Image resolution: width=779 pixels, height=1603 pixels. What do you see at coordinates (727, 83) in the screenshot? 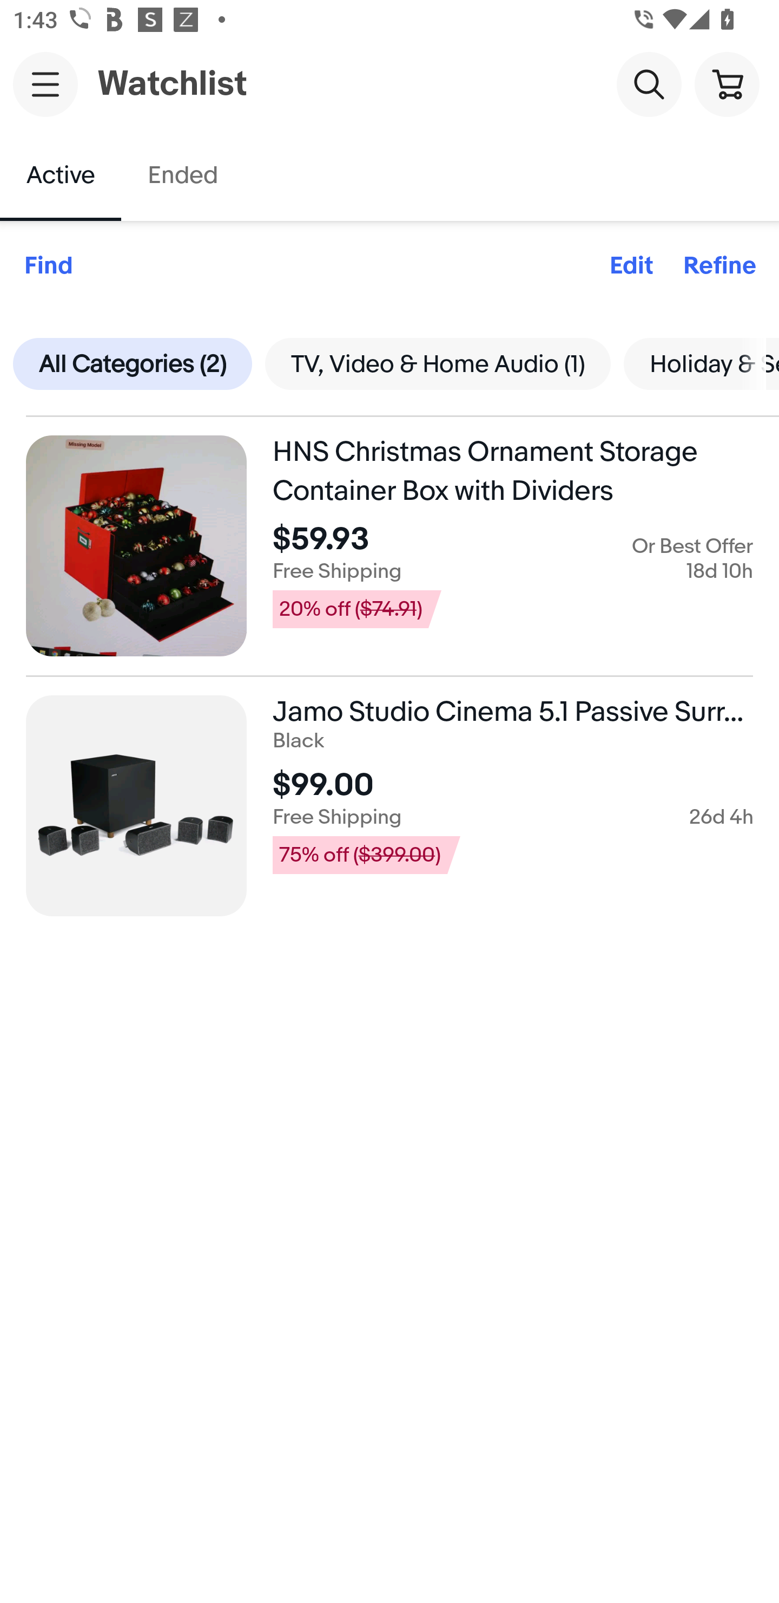
I see `Cart button shopping cart` at bounding box center [727, 83].